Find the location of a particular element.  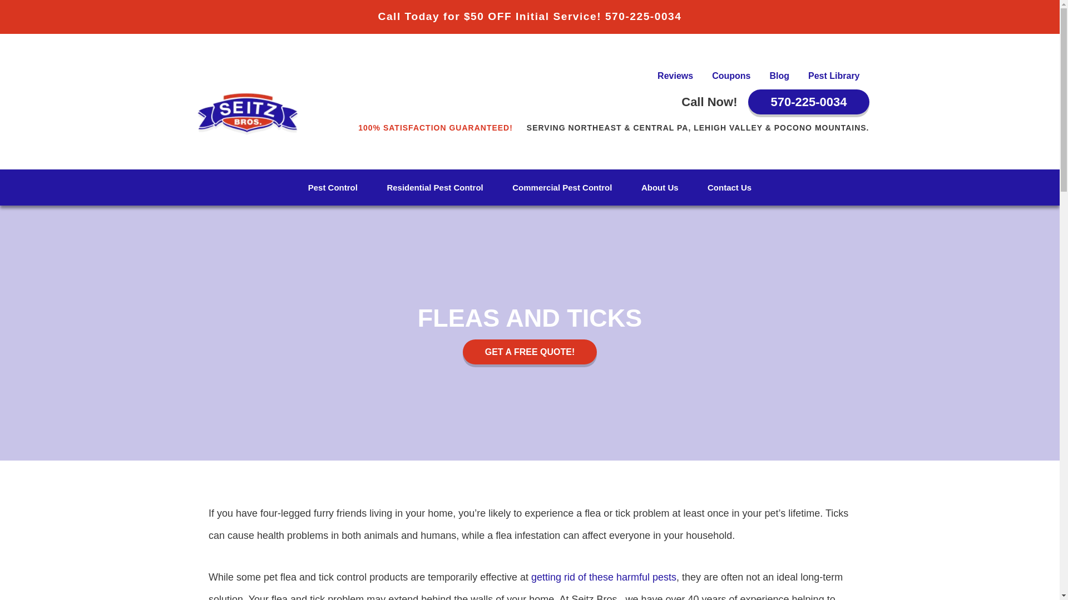

Pest Library is located at coordinates (834, 76).